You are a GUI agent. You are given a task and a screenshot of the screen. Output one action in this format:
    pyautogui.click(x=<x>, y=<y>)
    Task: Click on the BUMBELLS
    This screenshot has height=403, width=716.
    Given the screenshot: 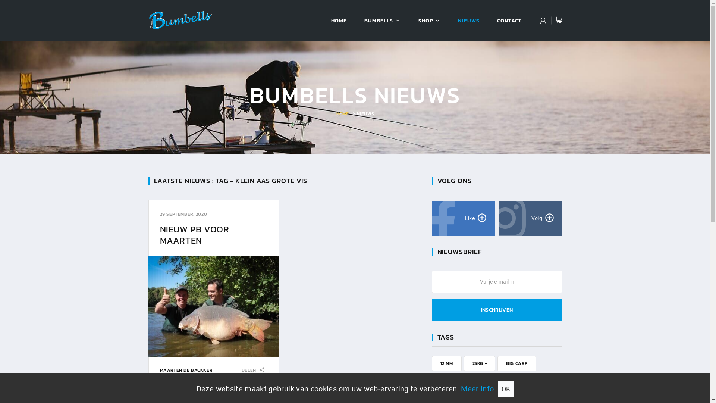 What is the action you would take?
    pyautogui.click(x=379, y=21)
    